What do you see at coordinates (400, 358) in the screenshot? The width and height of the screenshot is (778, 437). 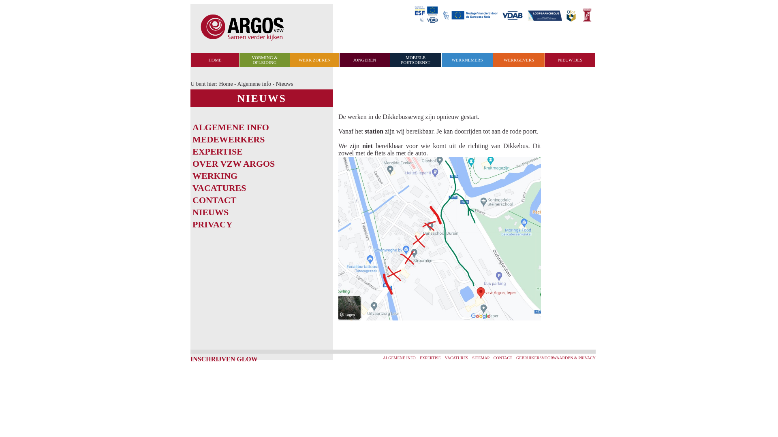 I see `ALGEMENE INFO` at bounding box center [400, 358].